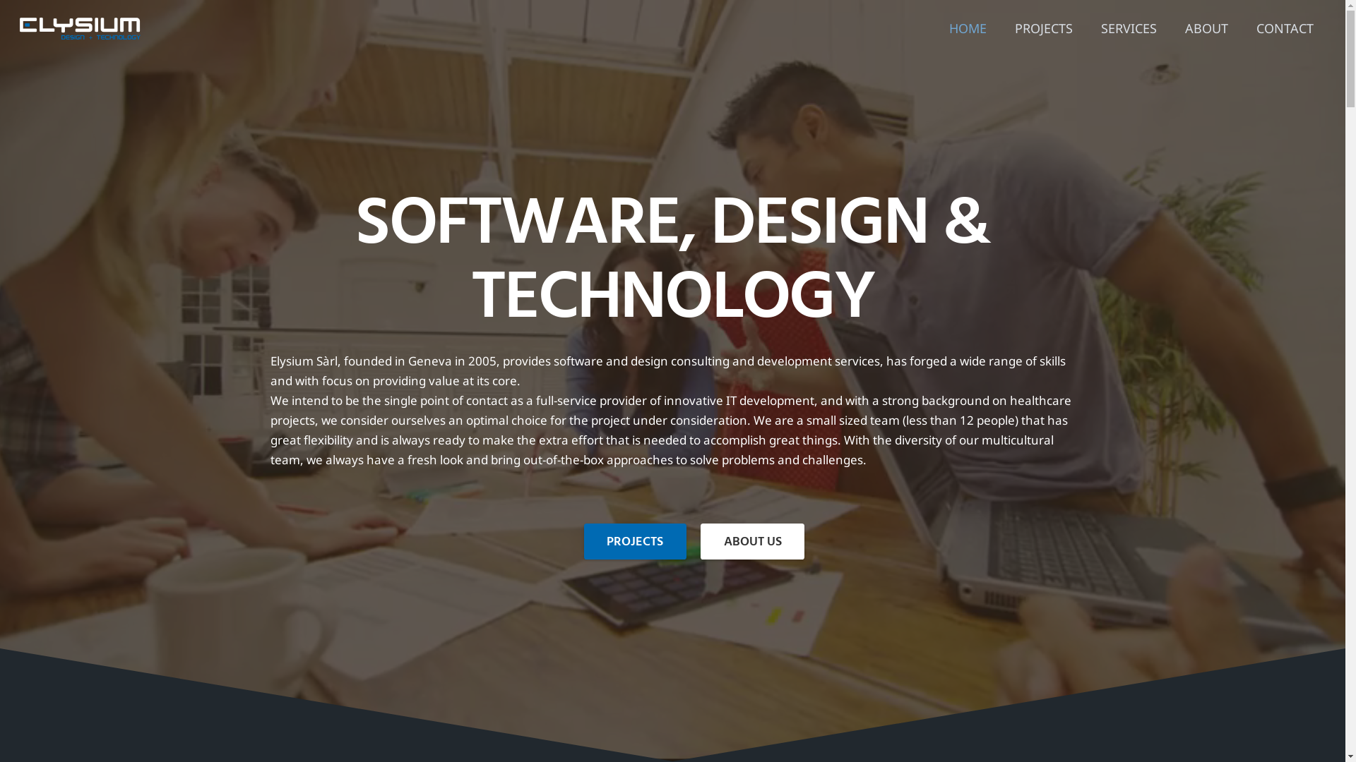 The image size is (1356, 762). What do you see at coordinates (1043, 28) in the screenshot?
I see `PROJECTS` at bounding box center [1043, 28].